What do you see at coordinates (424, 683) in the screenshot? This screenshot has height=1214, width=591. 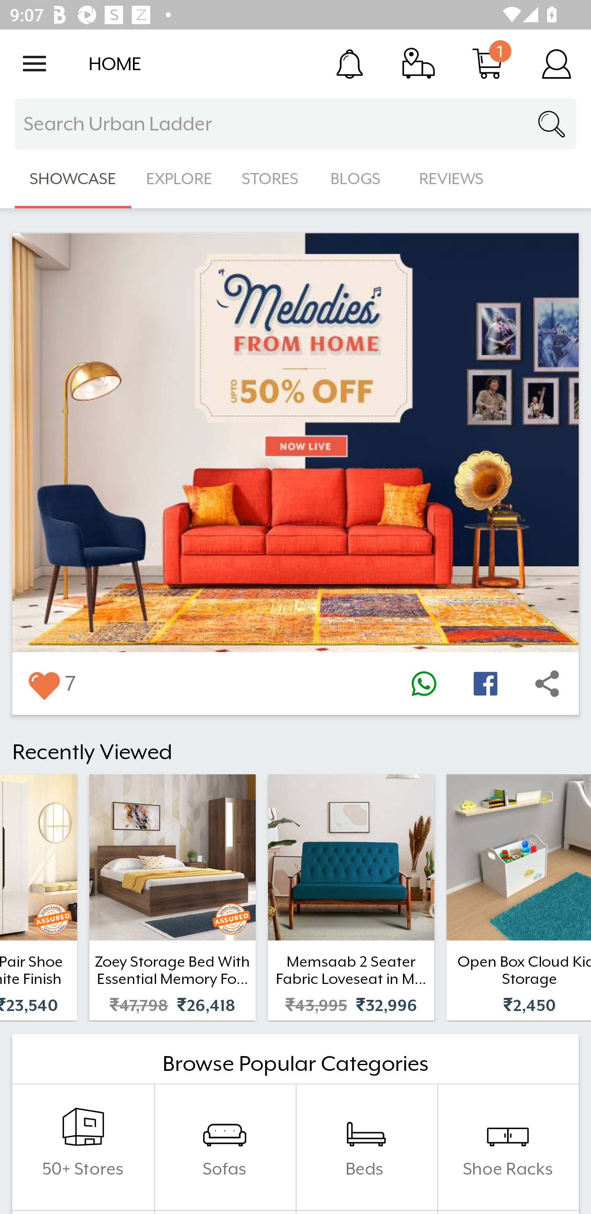 I see `` at bounding box center [424, 683].